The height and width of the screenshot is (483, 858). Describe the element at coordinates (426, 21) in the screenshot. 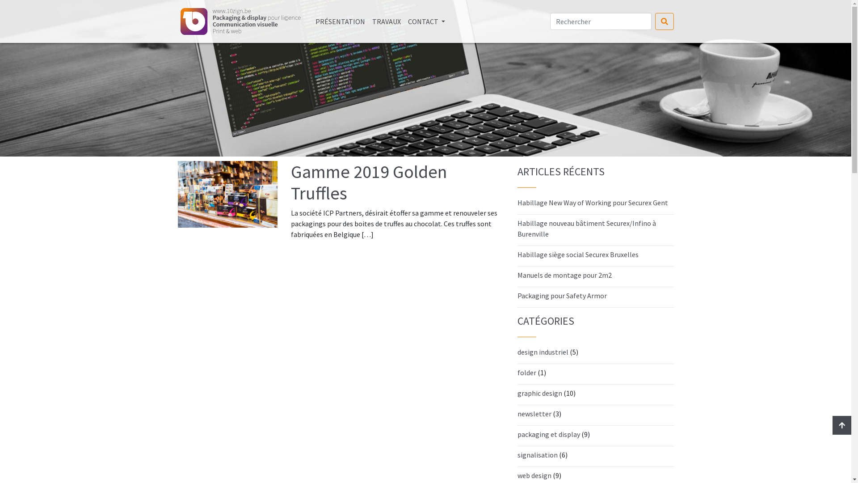

I see `CONTACT` at that location.